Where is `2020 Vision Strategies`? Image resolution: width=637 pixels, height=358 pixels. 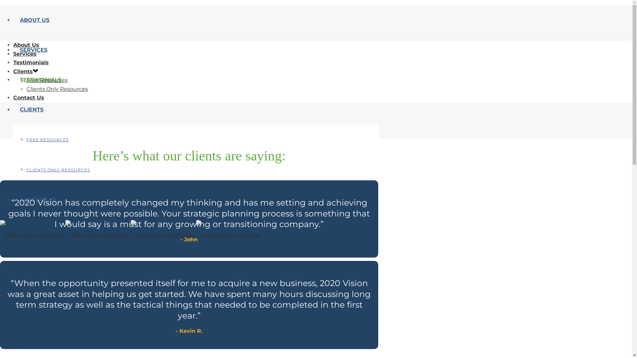 2020 Vision Strategies is located at coordinates (98, 235).